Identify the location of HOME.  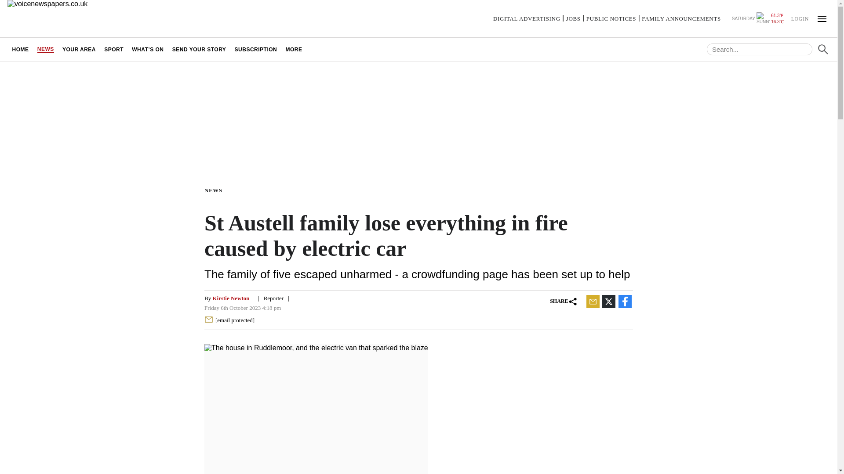
(20, 49).